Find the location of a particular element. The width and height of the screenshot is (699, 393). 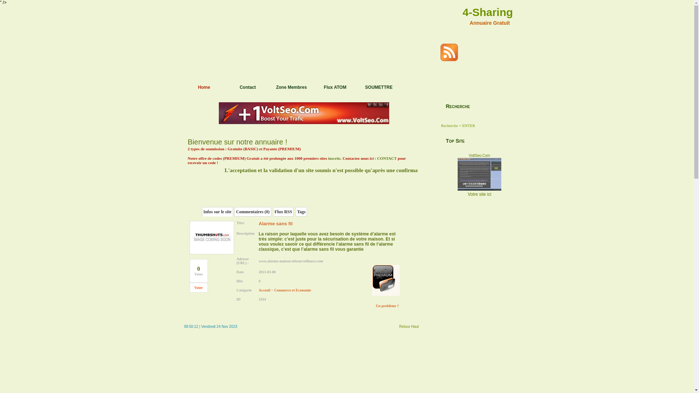

CONTACT is located at coordinates (387, 158).